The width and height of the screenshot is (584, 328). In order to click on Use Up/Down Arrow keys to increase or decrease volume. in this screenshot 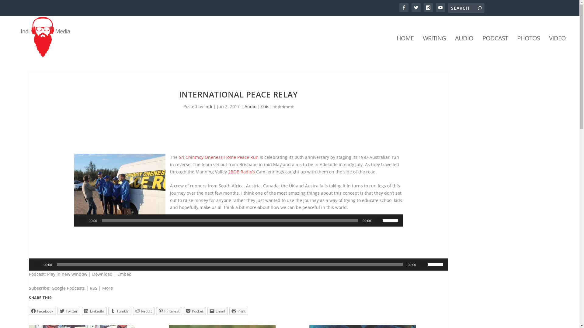, I will do `click(436, 264)`.